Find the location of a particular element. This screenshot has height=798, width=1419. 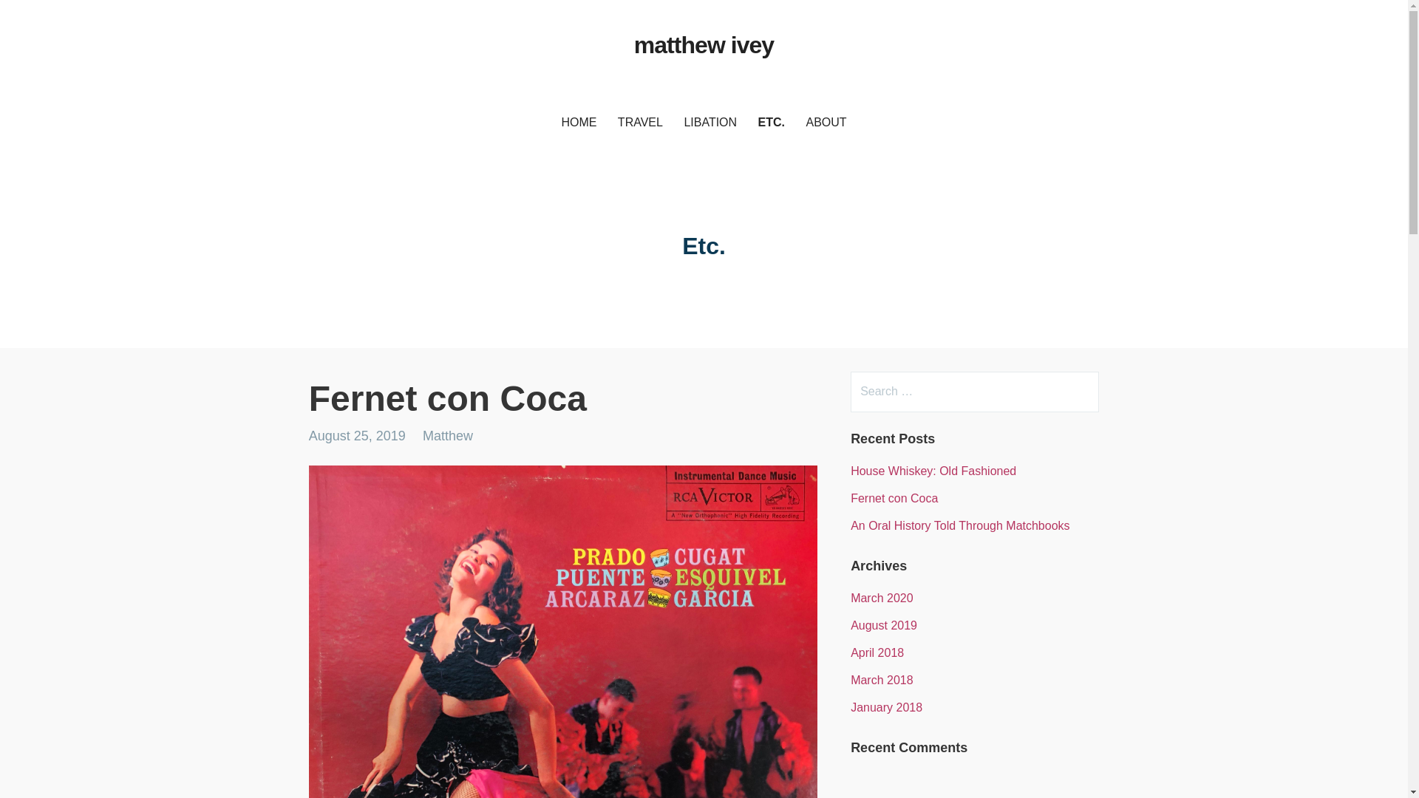

An Oral History Told Through Matchbooks is located at coordinates (959, 526).